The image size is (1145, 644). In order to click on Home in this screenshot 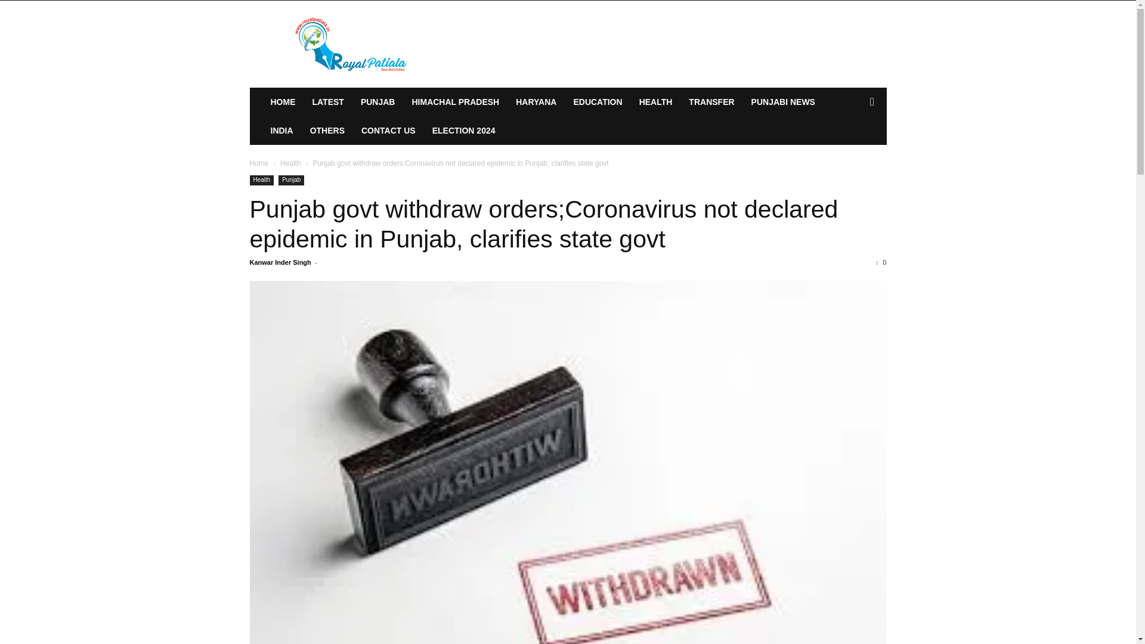, I will do `click(259, 163)`.